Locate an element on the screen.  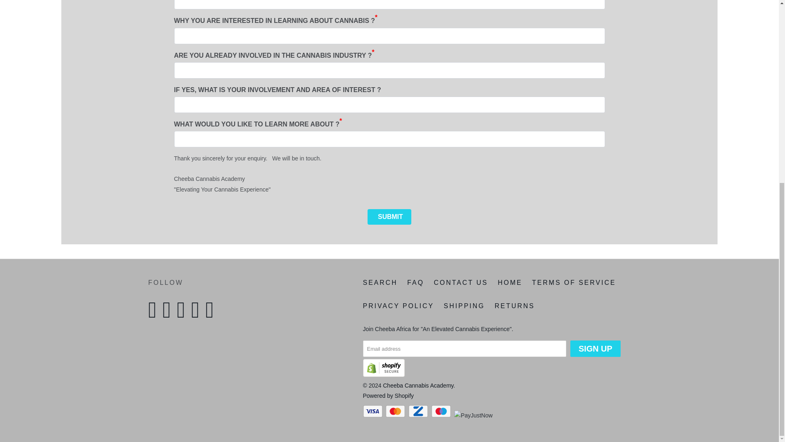
Mastercard is located at coordinates (396, 411).